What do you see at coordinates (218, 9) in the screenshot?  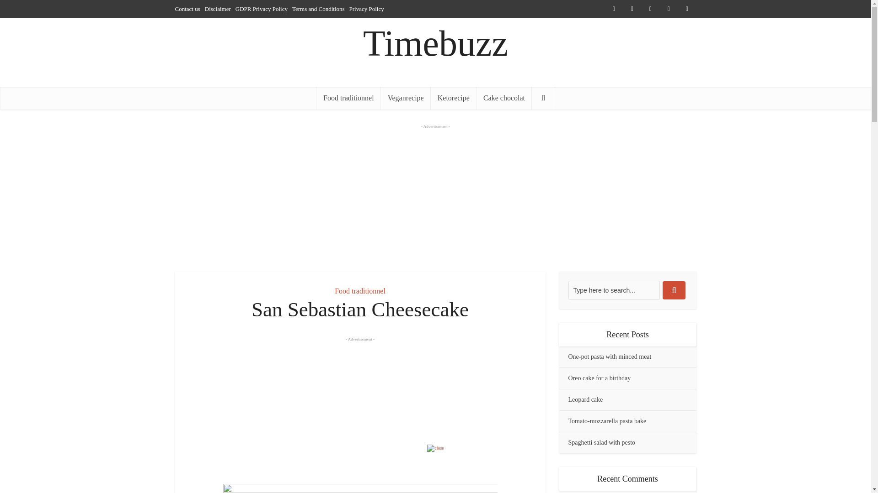 I see `Disclaimer` at bounding box center [218, 9].